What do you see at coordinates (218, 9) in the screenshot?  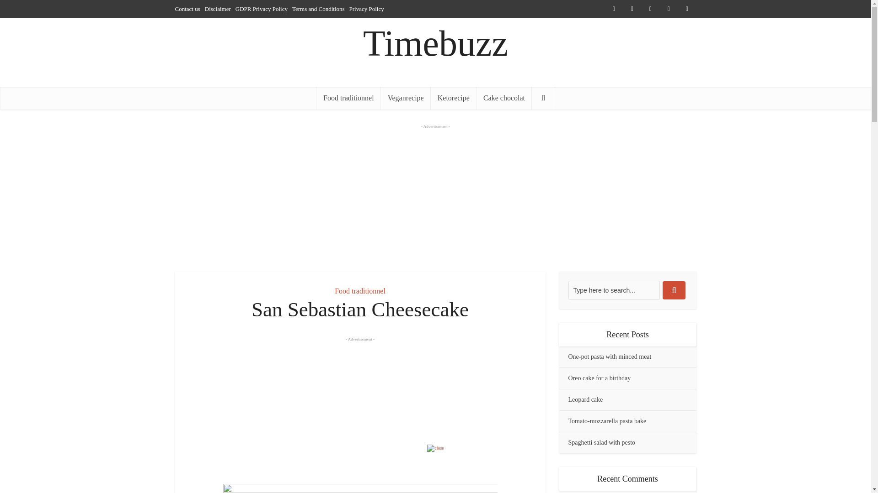 I see `Disclaimer` at bounding box center [218, 9].